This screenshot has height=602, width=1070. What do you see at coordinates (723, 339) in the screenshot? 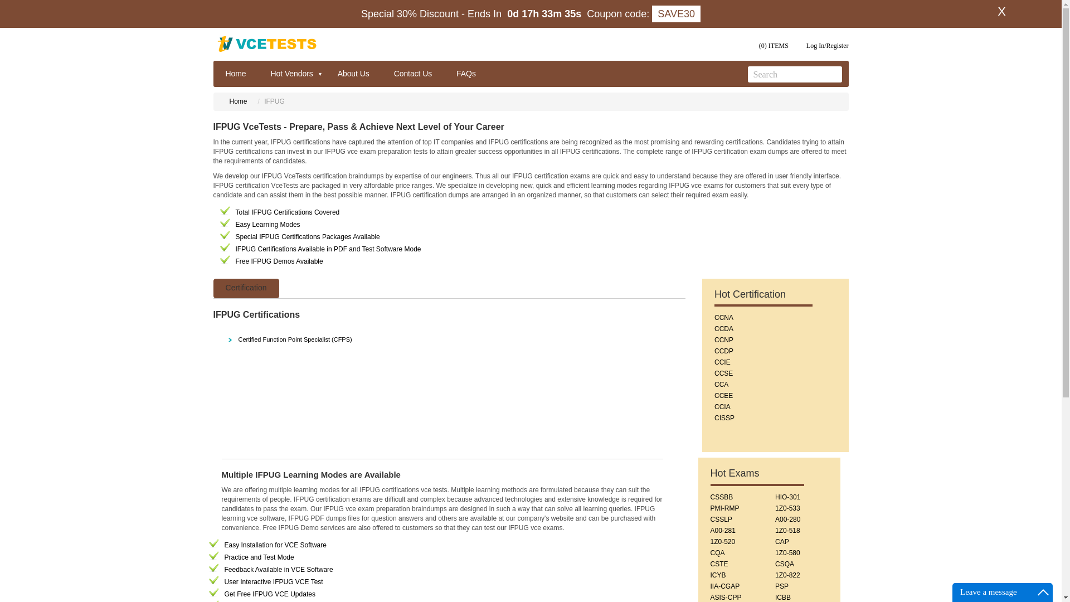
I see `CCNP` at bounding box center [723, 339].